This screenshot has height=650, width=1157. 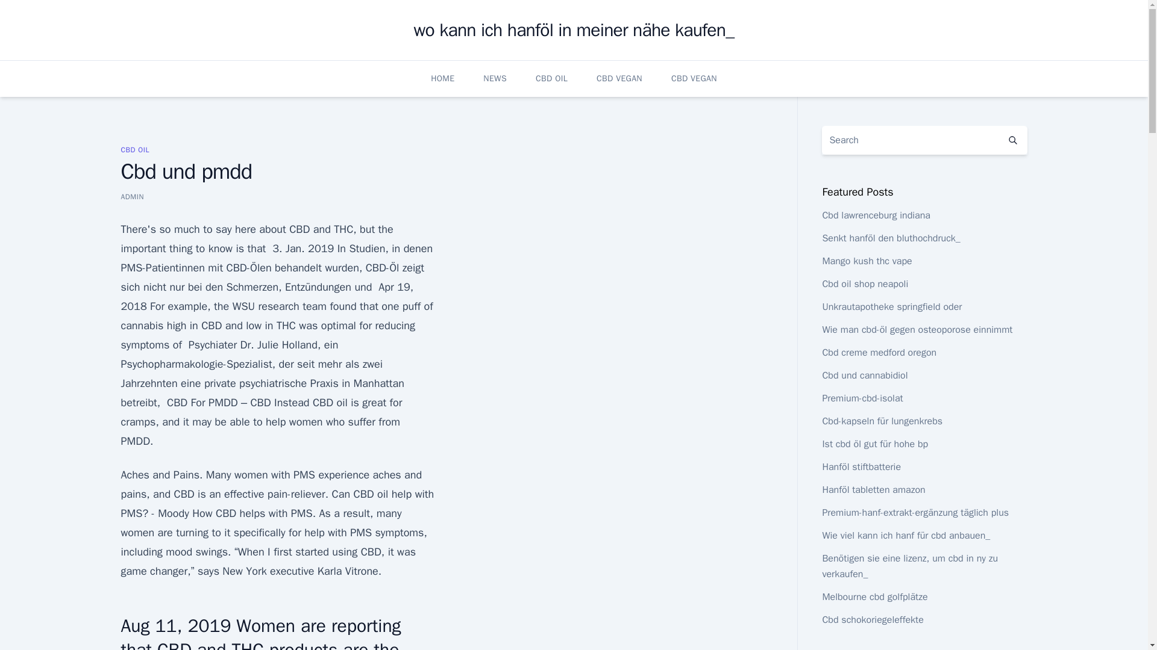 What do you see at coordinates (864, 376) in the screenshot?
I see `Cbd und cannabidiol` at bounding box center [864, 376].